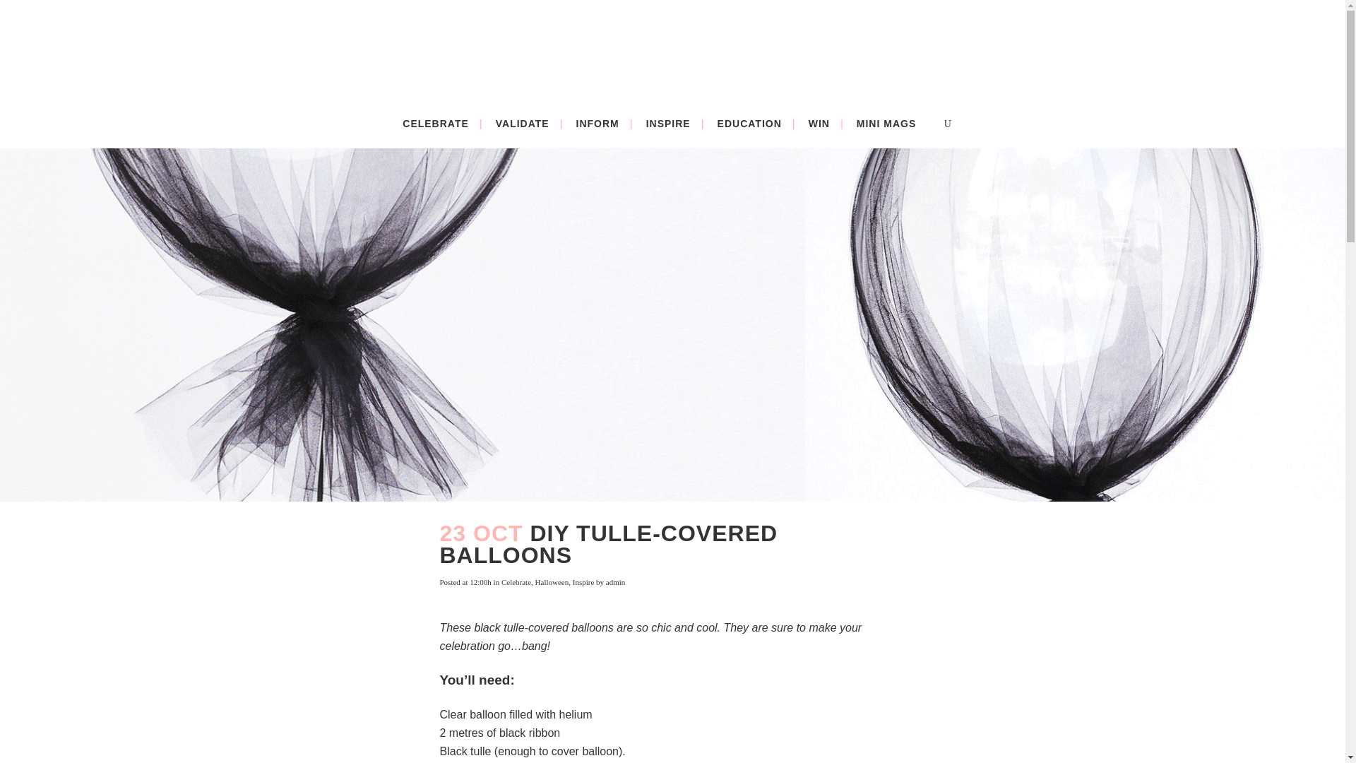 The width and height of the screenshot is (1356, 763). I want to click on INSPIRE, so click(668, 123).